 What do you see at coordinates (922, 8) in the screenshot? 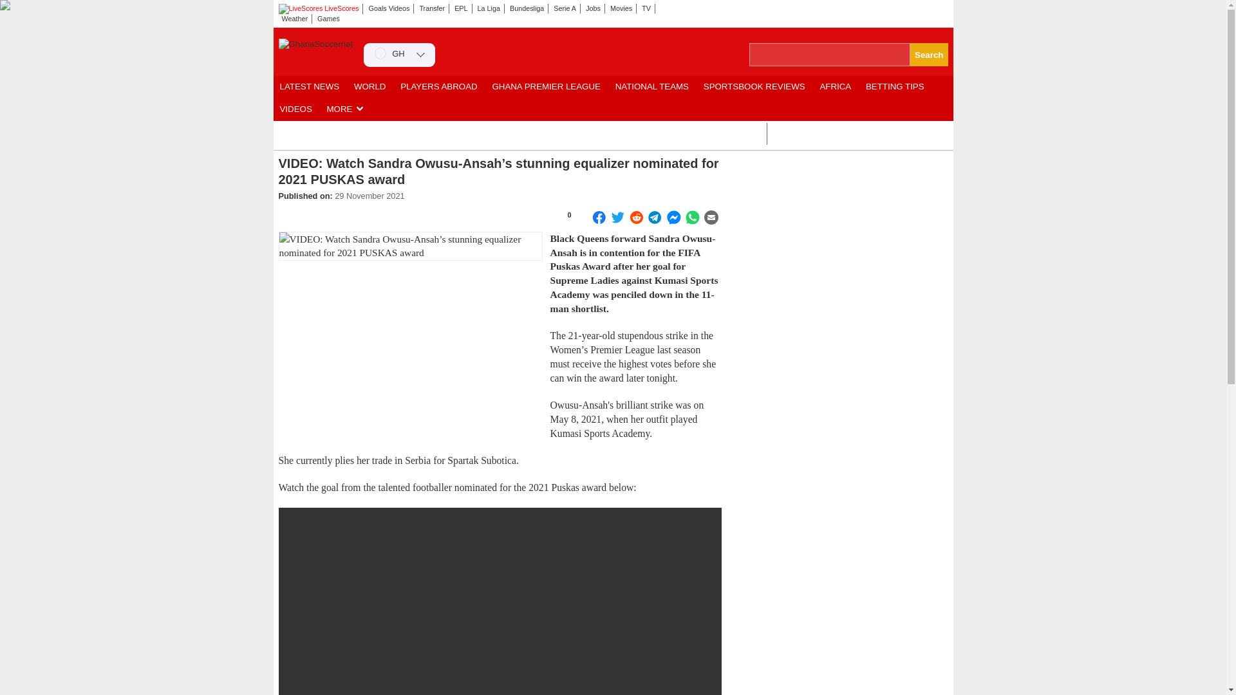
I see `Footballghana Youtube` at bounding box center [922, 8].